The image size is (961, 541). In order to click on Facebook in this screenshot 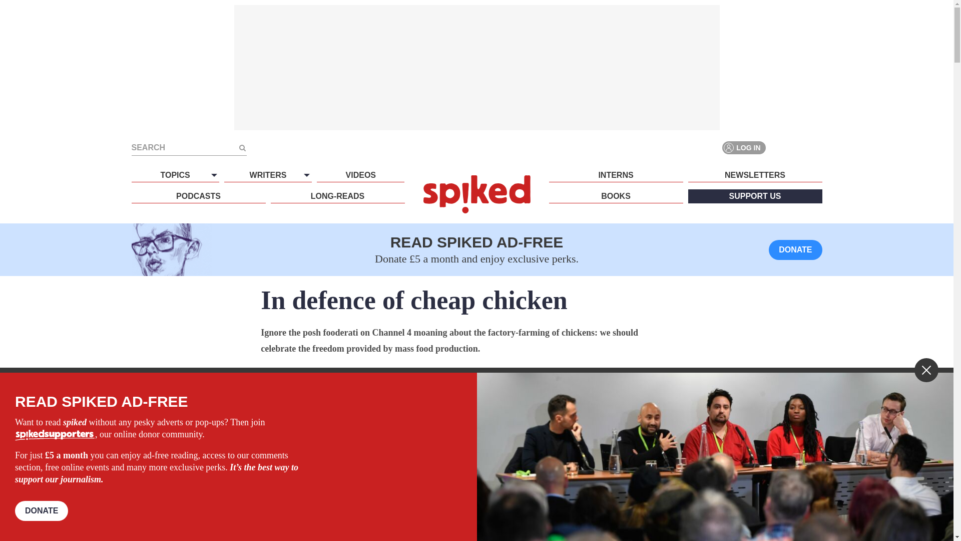, I will do `click(779, 147)`.